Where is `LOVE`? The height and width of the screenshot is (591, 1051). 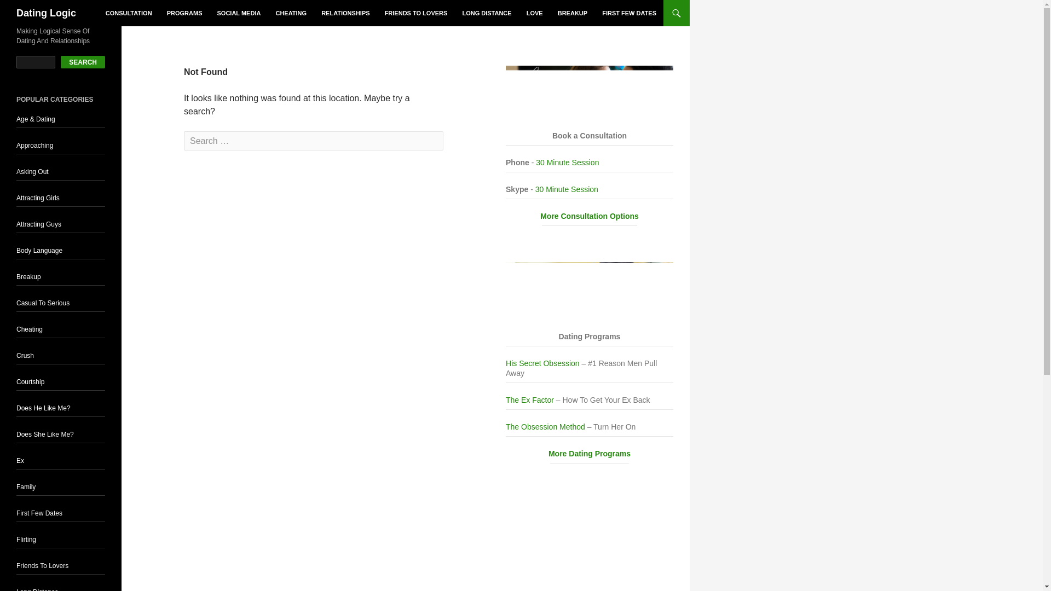 LOVE is located at coordinates (535, 13).